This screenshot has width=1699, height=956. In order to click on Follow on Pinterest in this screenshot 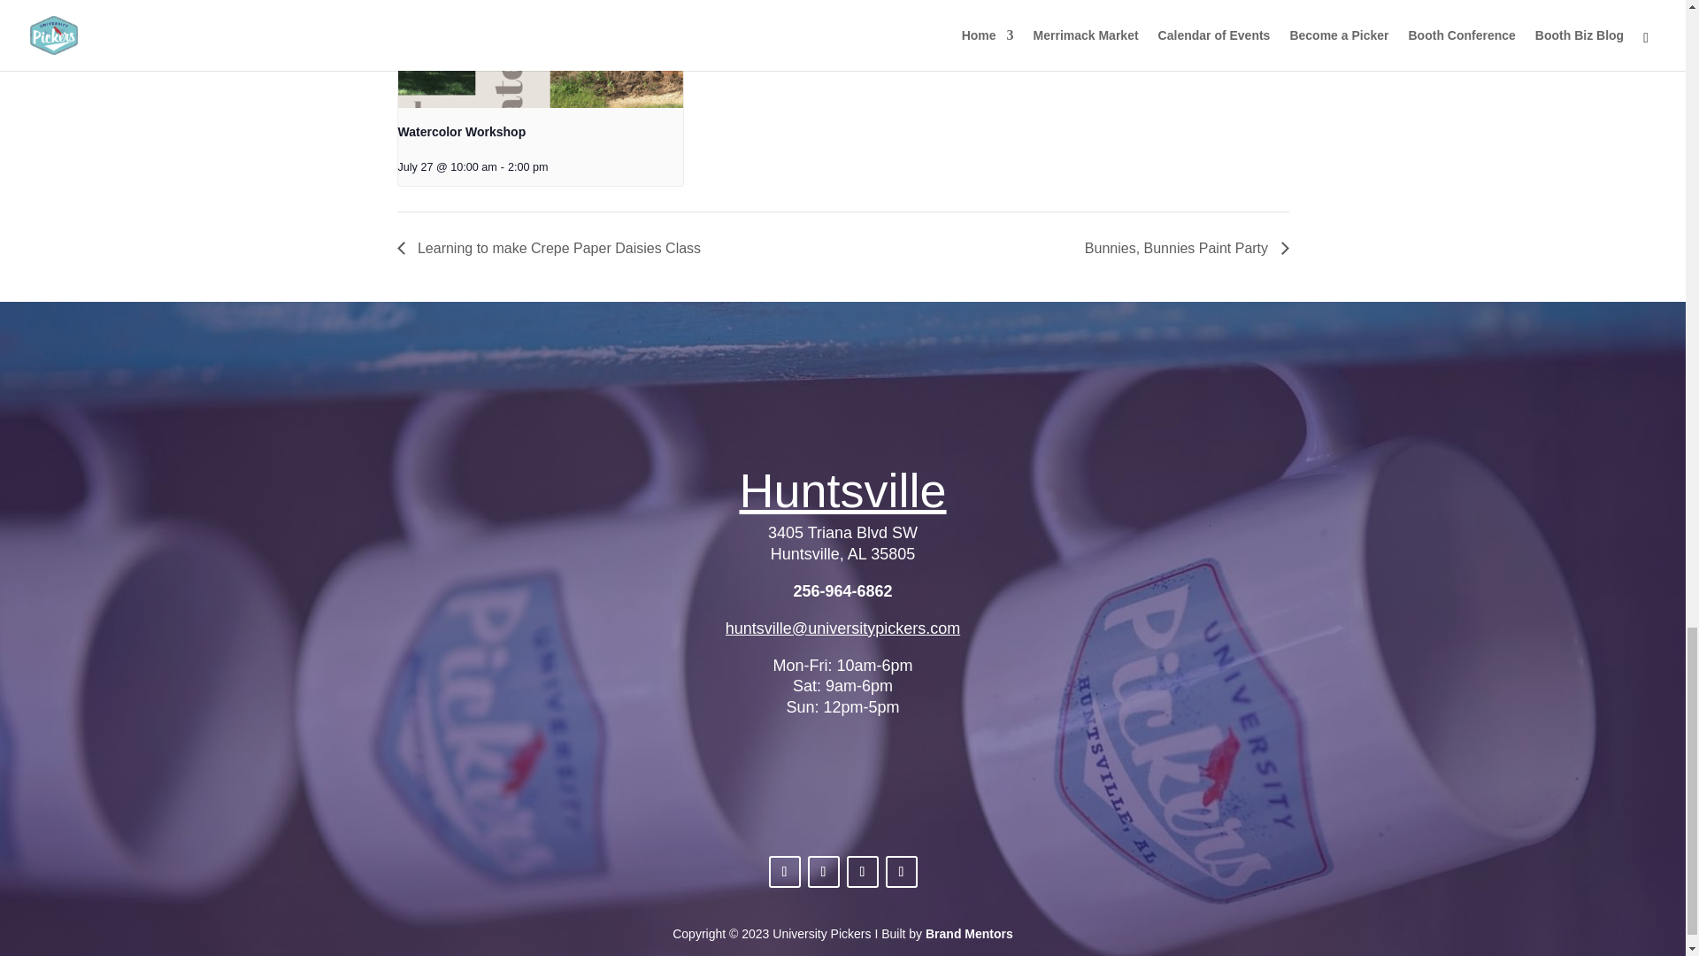, I will do `click(862, 871)`.